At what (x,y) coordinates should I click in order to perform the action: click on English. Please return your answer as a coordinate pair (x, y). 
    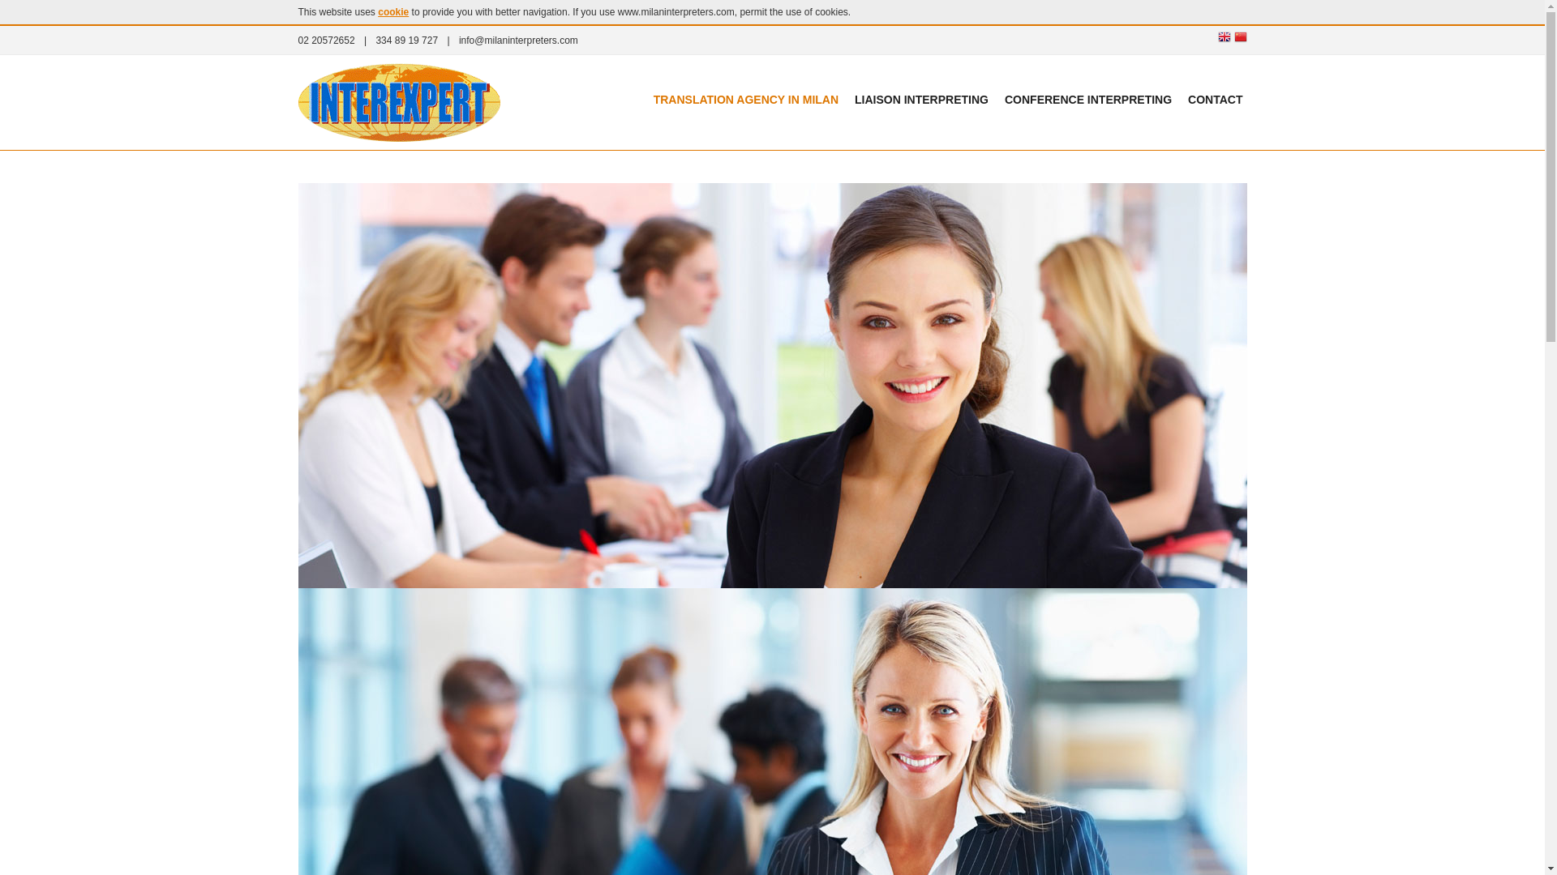
    Looking at the image, I should click on (1225, 37).